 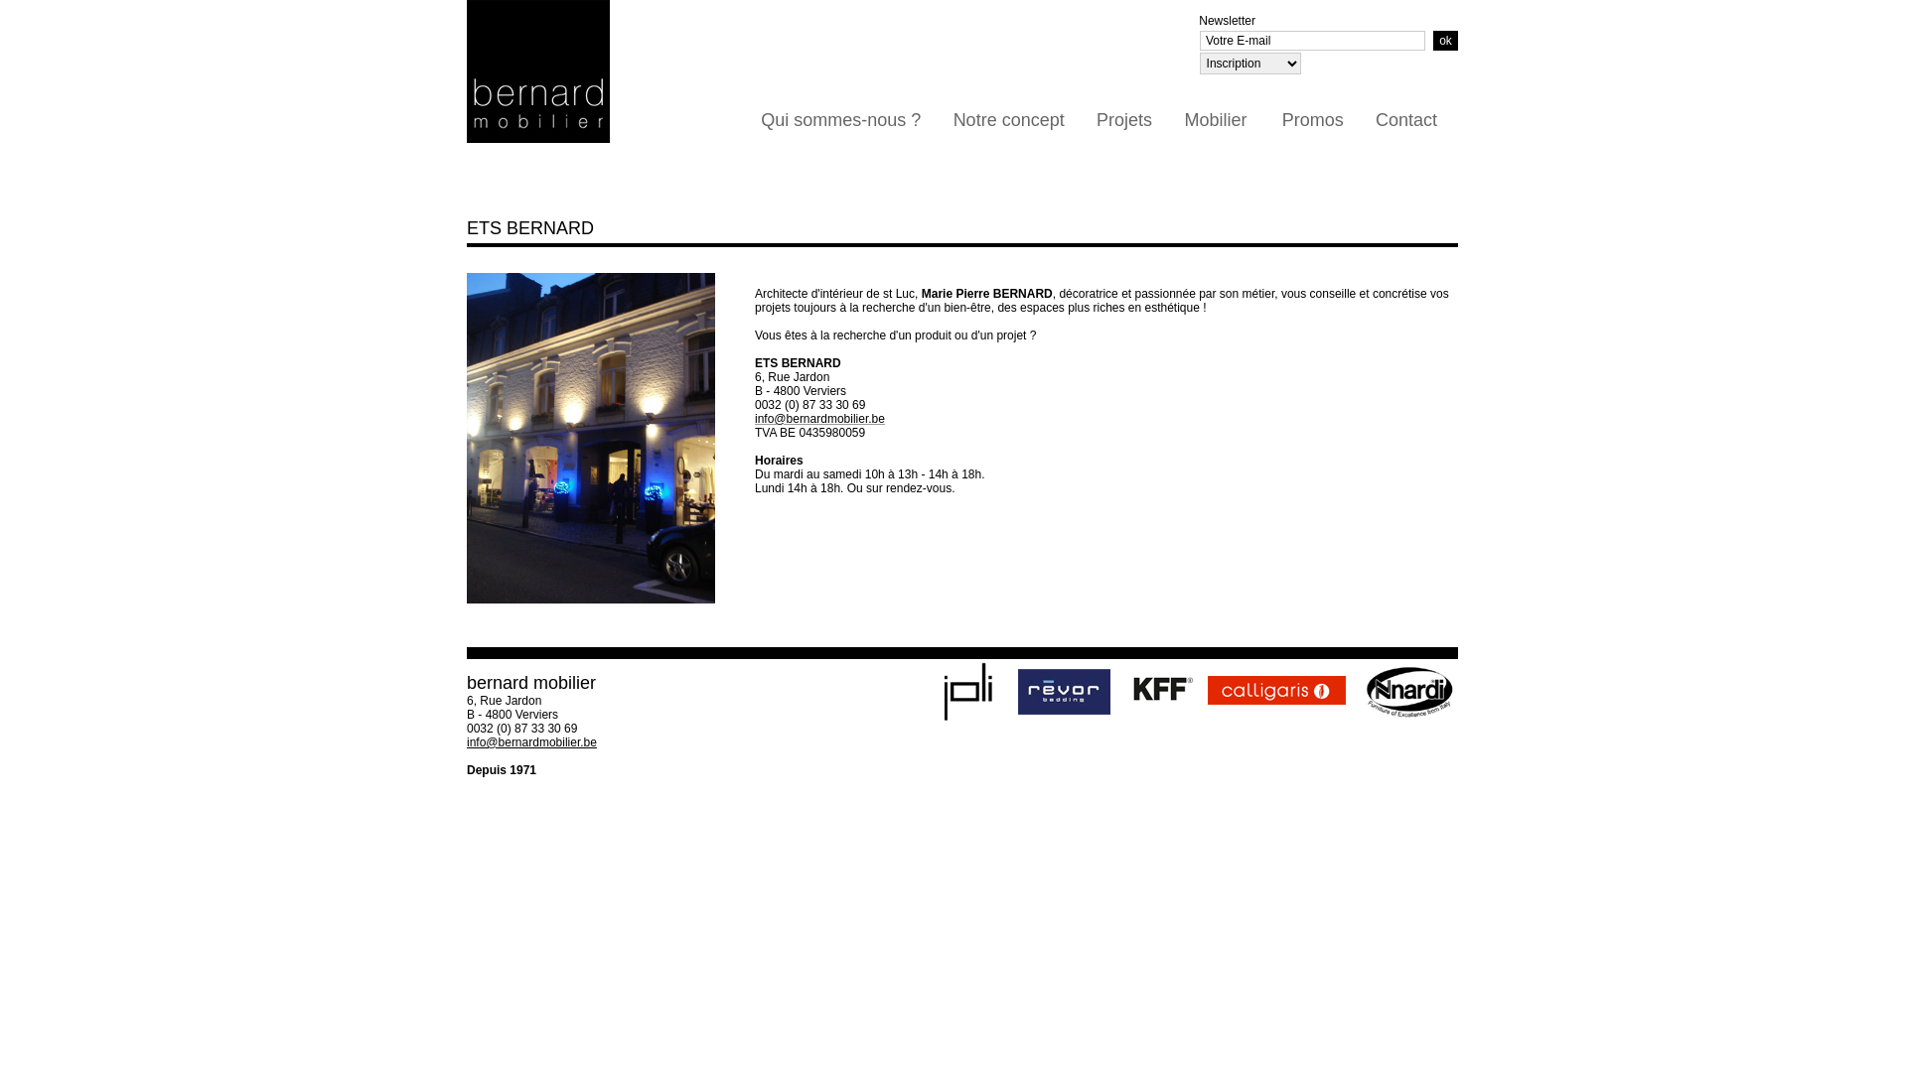 What do you see at coordinates (840, 121) in the screenshot?
I see `Qui sommes-nous ?` at bounding box center [840, 121].